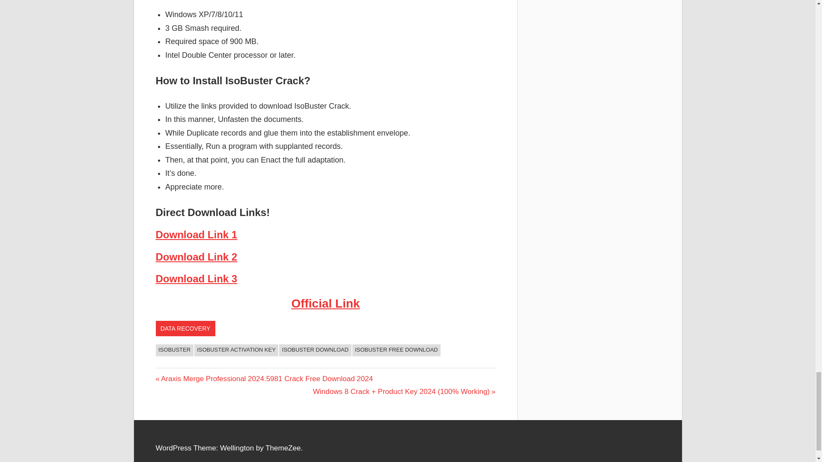 This screenshot has height=462, width=822. I want to click on ISOBUSTER ACTIVATION KEY, so click(236, 350).